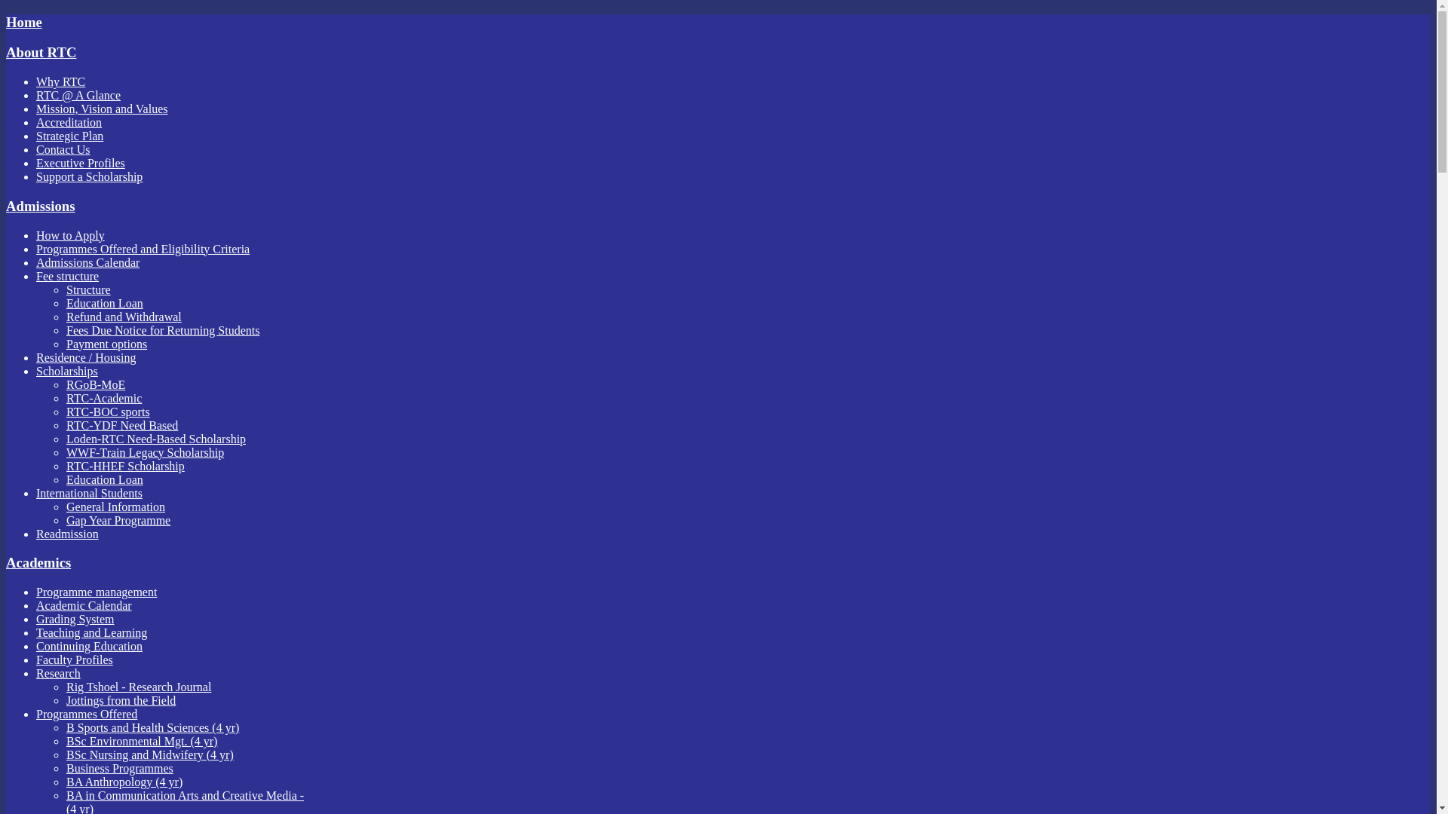 Image resolution: width=1448 pixels, height=814 pixels. What do you see at coordinates (92, 633) in the screenshot?
I see `Teaching and Learning` at bounding box center [92, 633].